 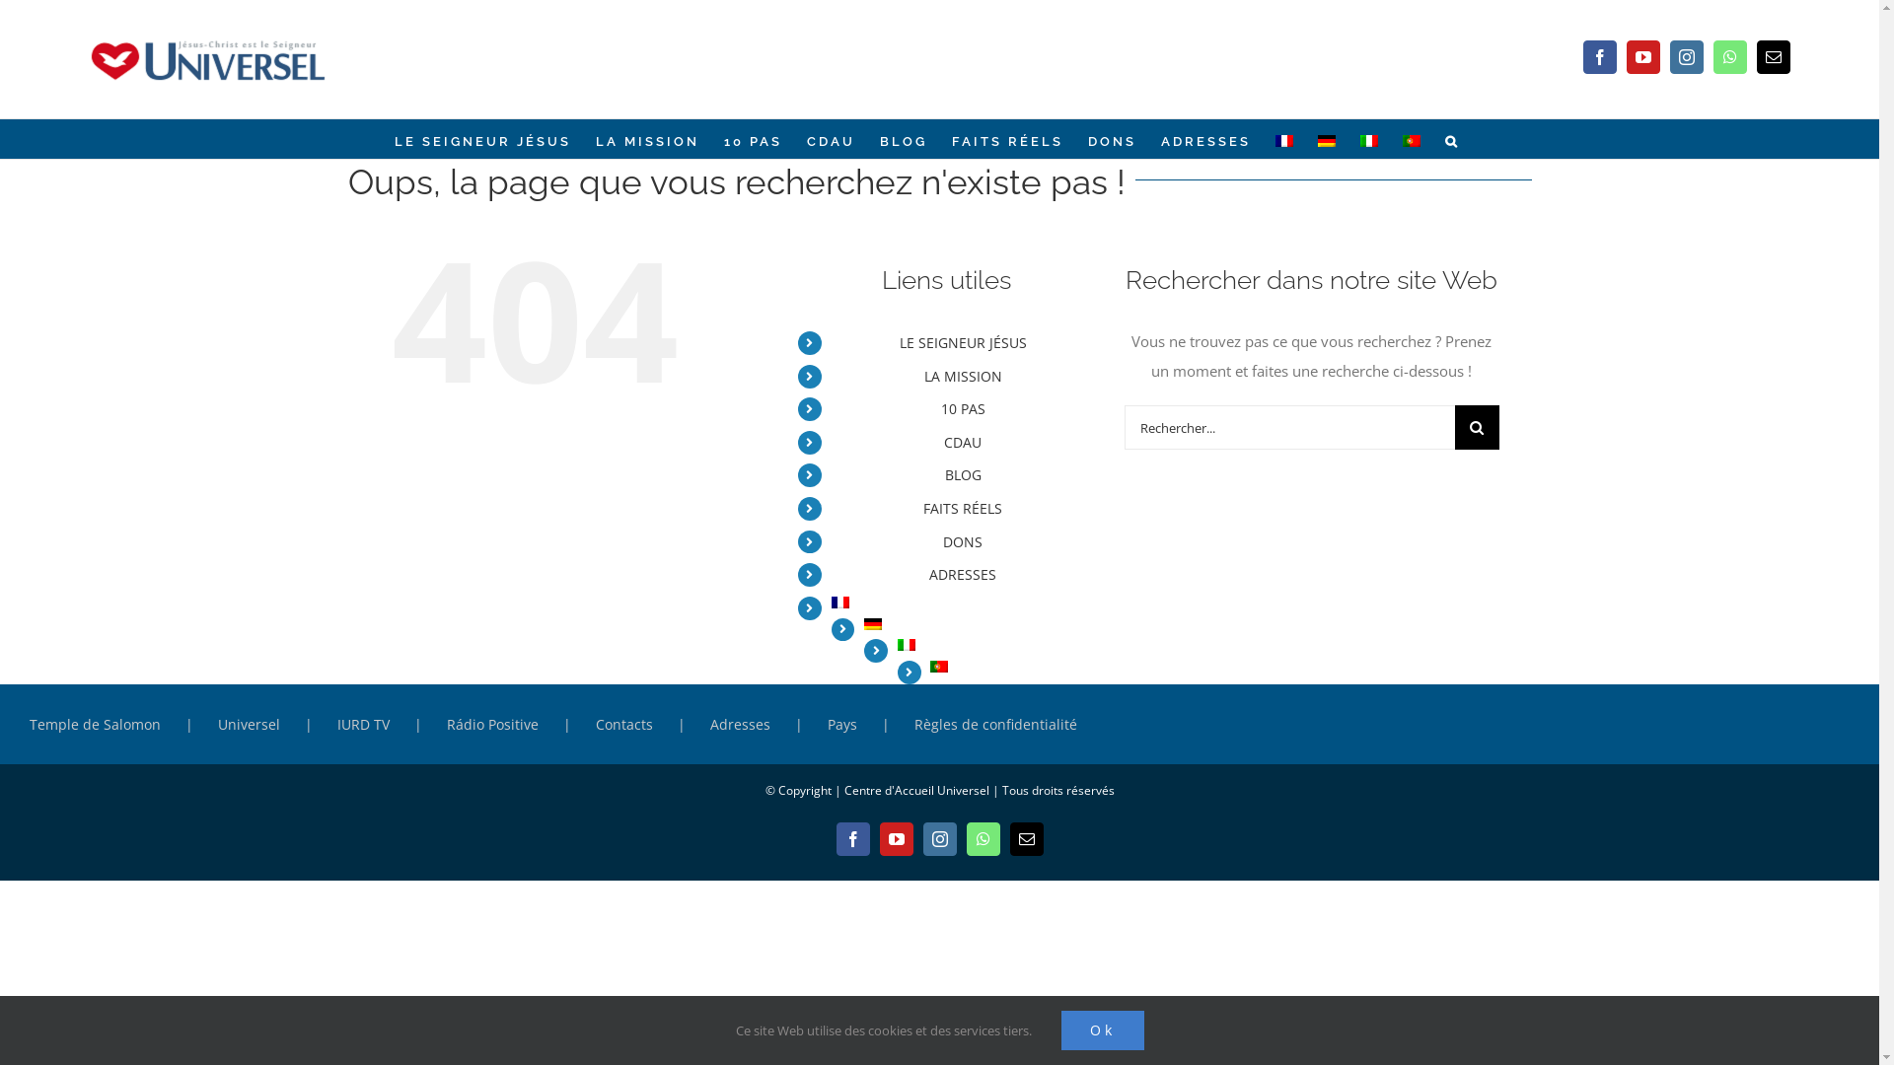 What do you see at coordinates (963, 542) in the screenshot?
I see `DONS` at bounding box center [963, 542].